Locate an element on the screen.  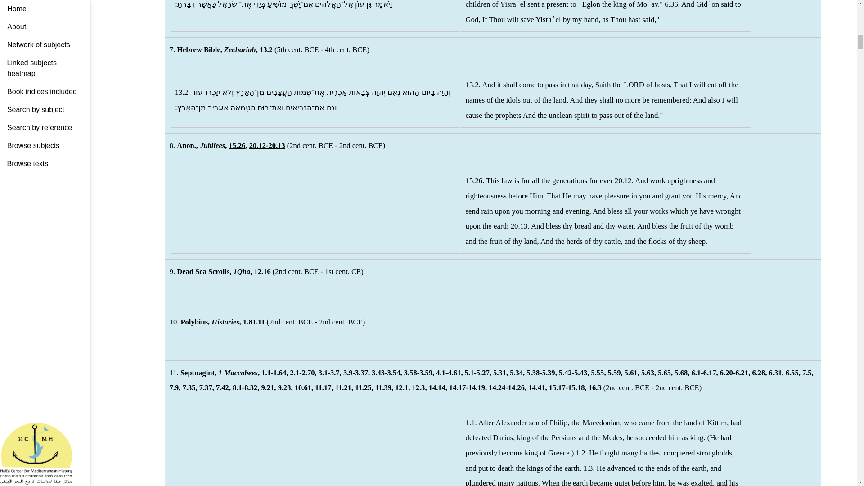
5.34 is located at coordinates (516, 373).